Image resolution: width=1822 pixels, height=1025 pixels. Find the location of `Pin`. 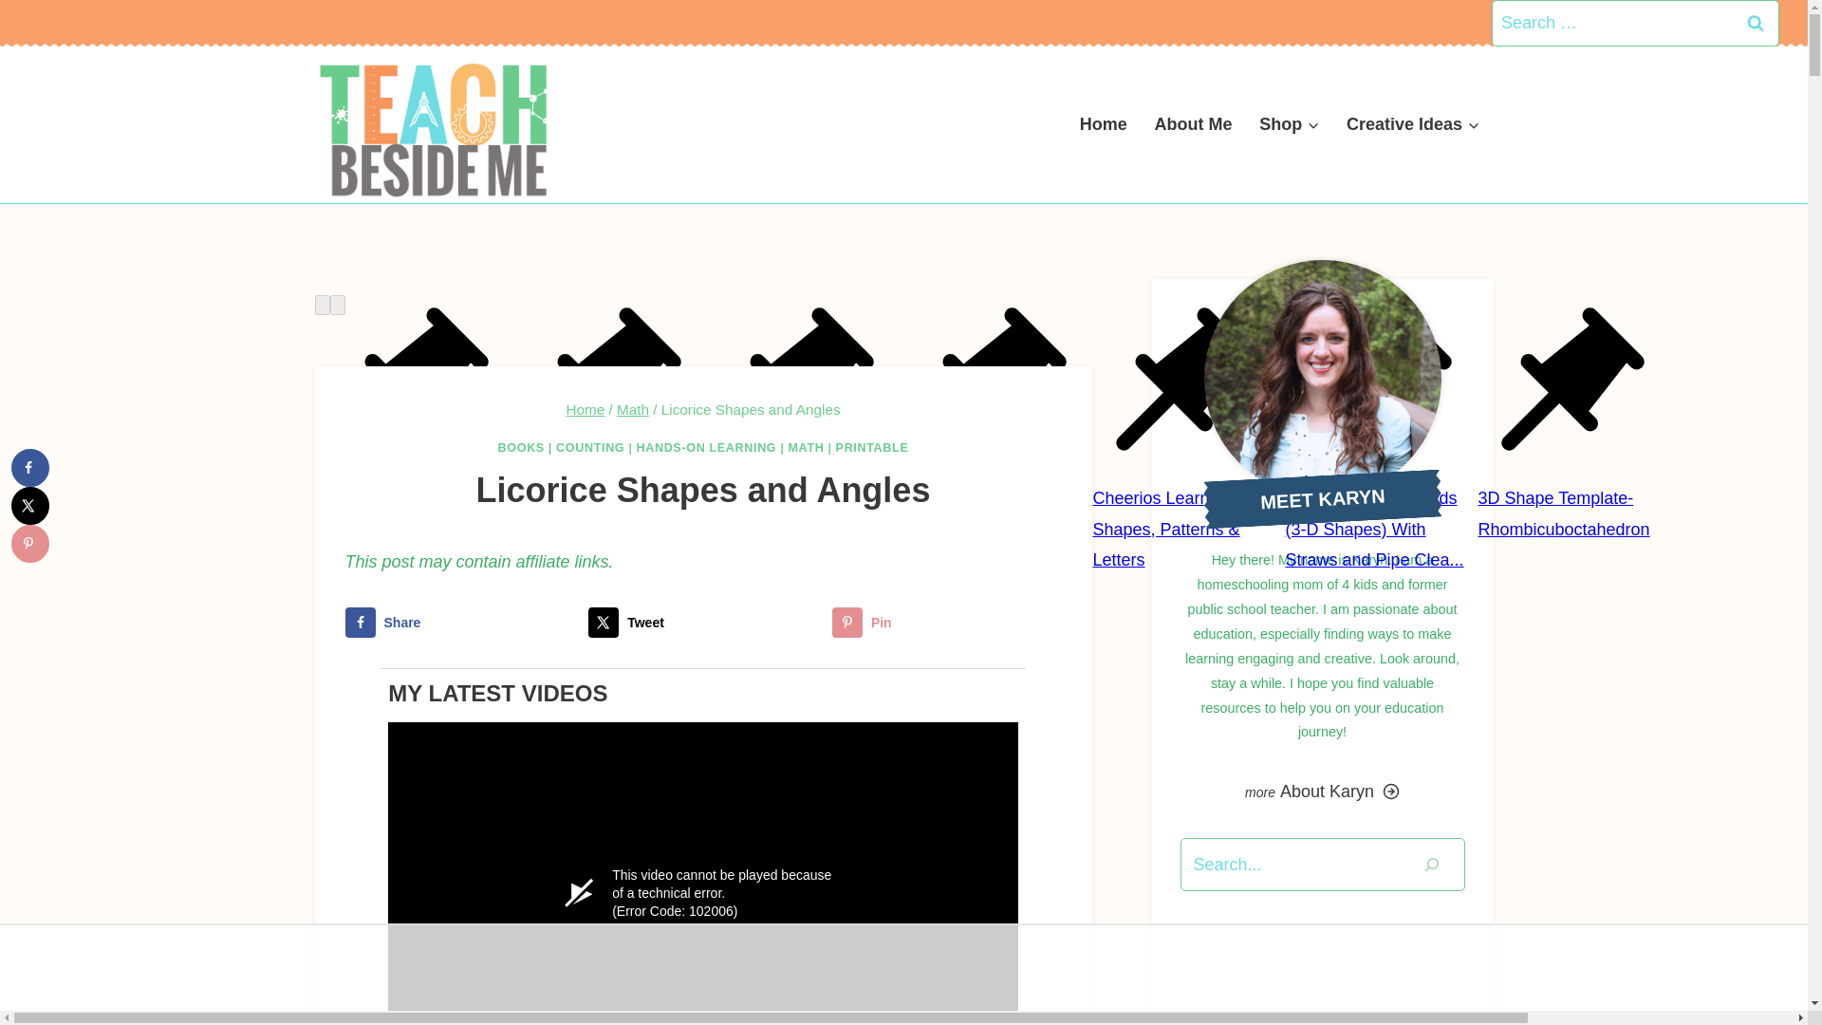

Pin is located at coordinates (947, 623).